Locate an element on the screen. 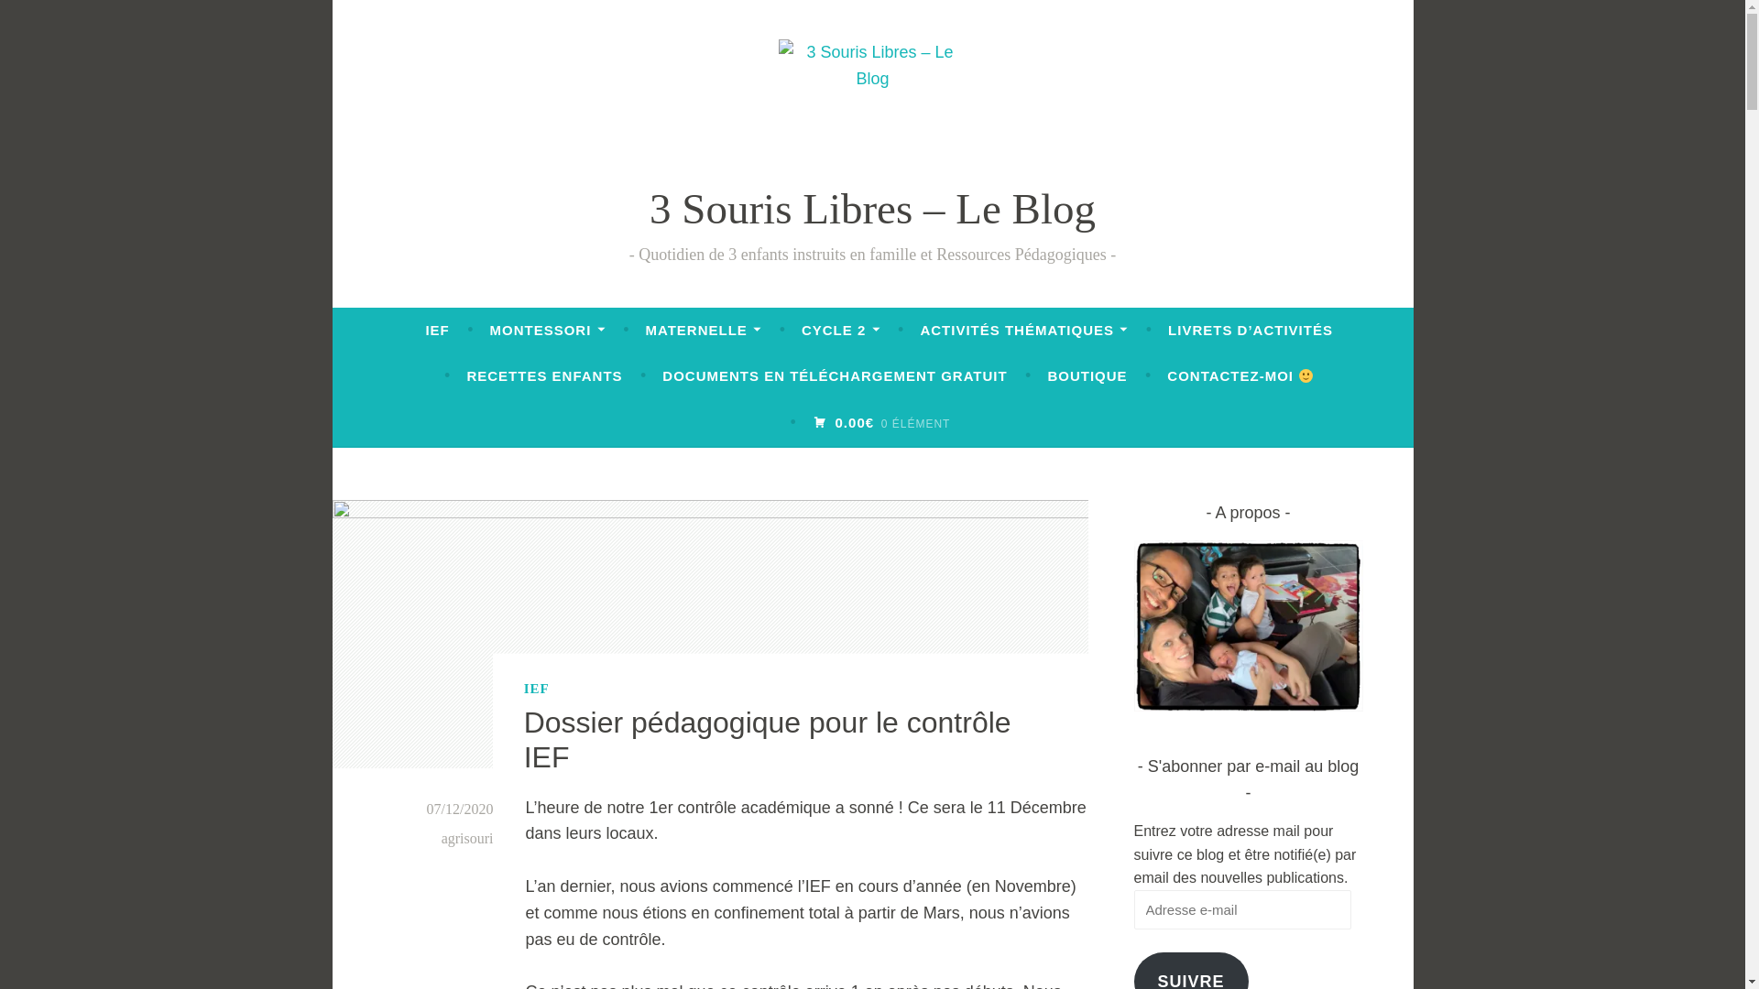 The height and width of the screenshot is (989, 1759). BOUTIQUE is located at coordinates (1087, 376).